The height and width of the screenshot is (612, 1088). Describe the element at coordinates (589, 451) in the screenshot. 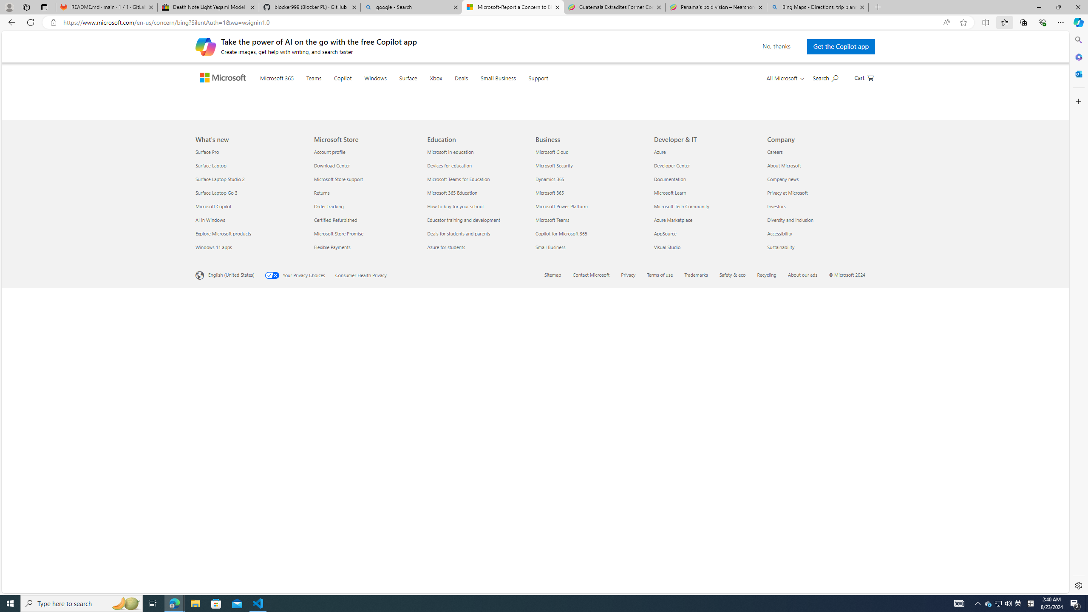

I see `Microsoft Cloud` at that location.